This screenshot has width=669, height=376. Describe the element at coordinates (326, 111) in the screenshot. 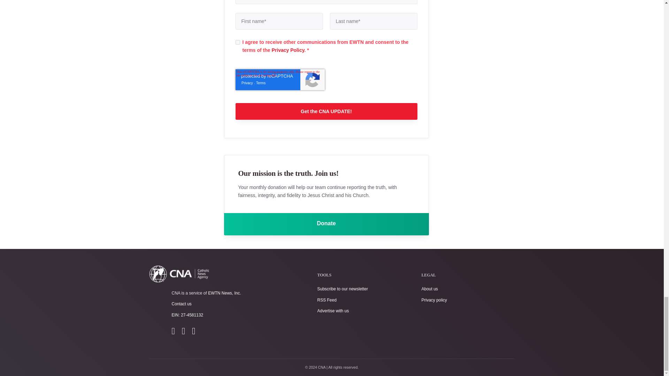

I see `Get the CNA UPDATE!` at that location.